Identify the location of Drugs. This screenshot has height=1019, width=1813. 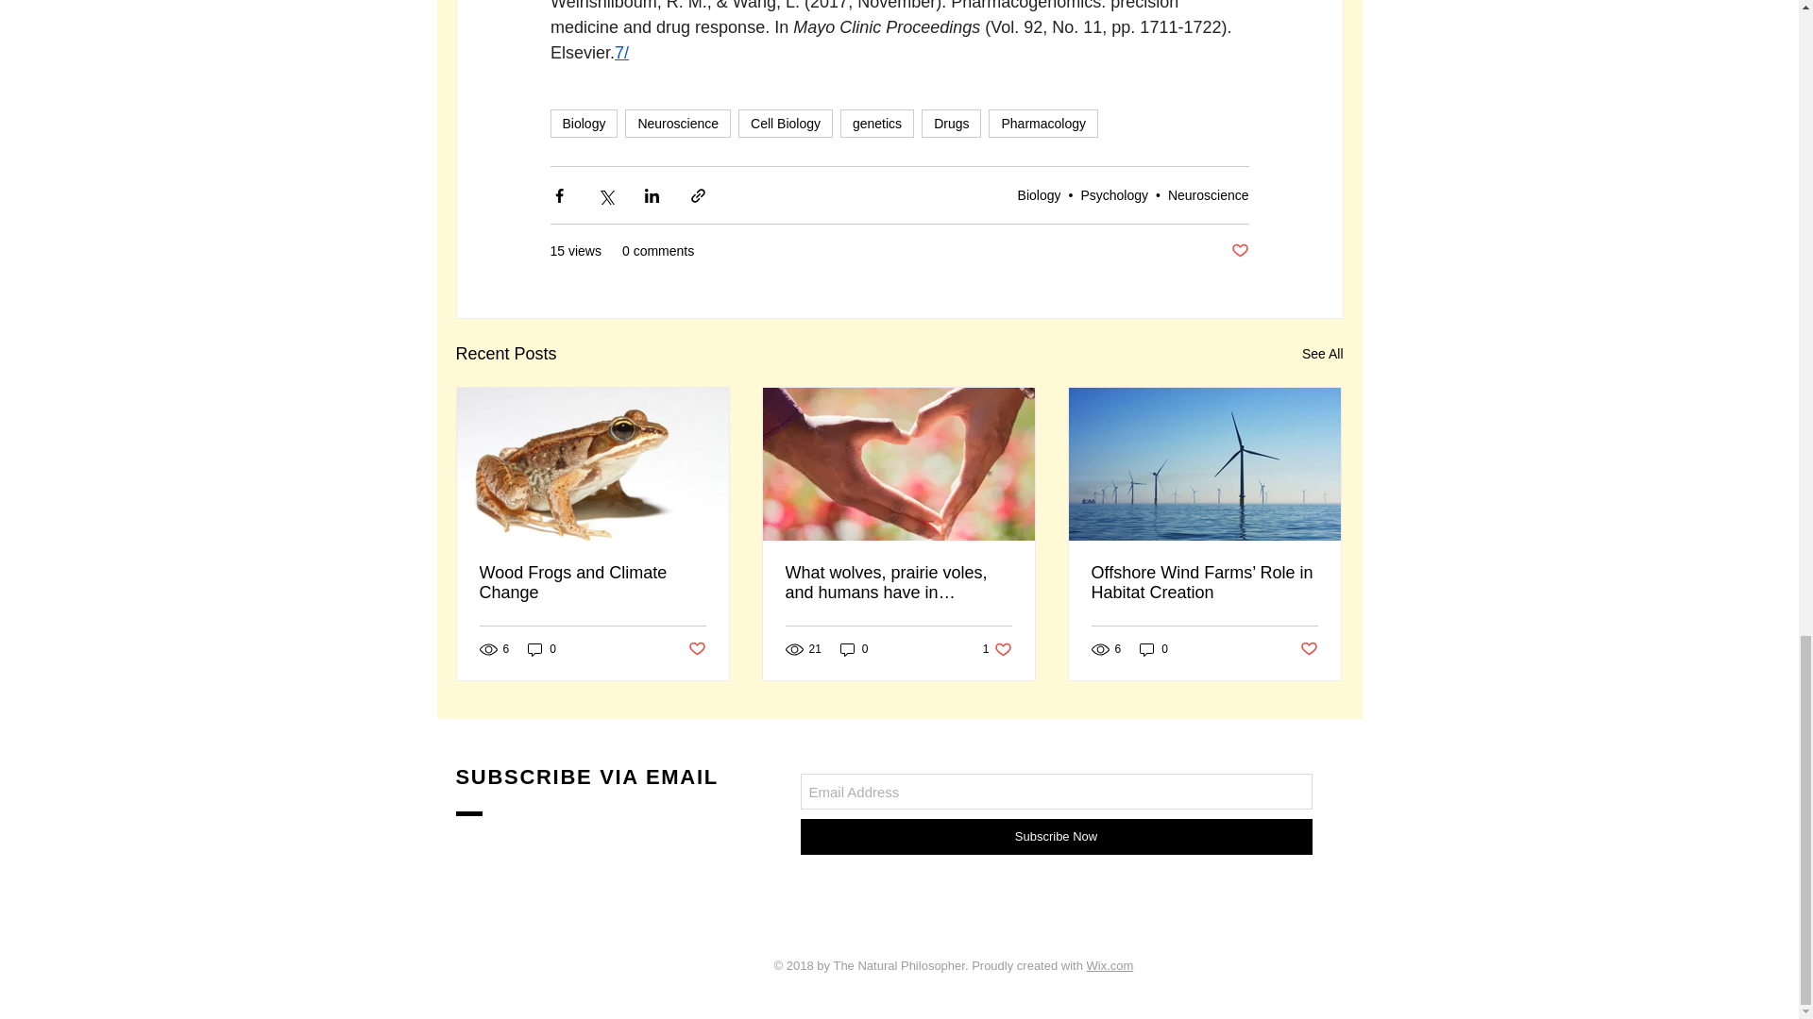
(950, 123).